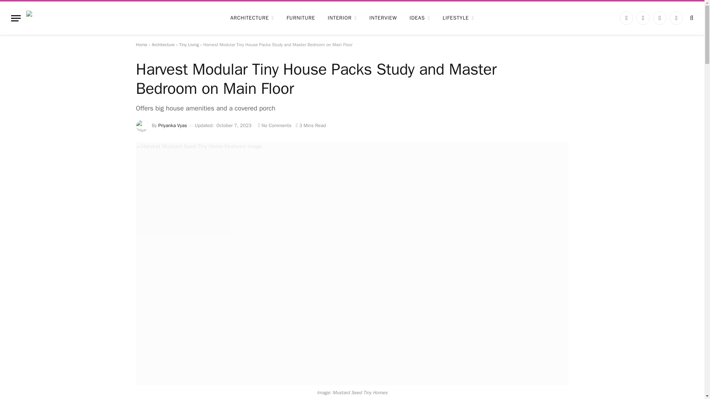 This screenshot has width=710, height=399. Describe the element at coordinates (173, 125) in the screenshot. I see `Posts by Priyanka Vyas` at that location.